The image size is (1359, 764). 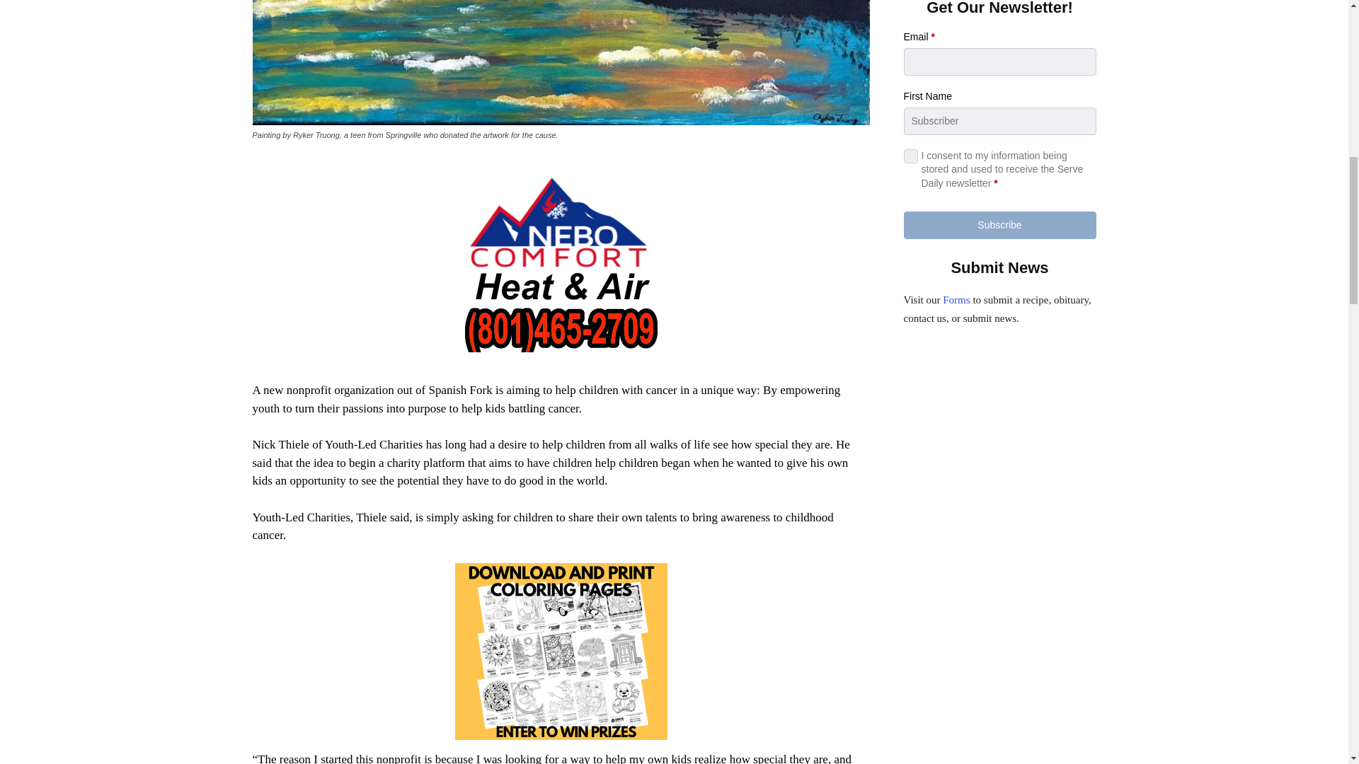 I want to click on Subscriber, so click(x=999, y=122).